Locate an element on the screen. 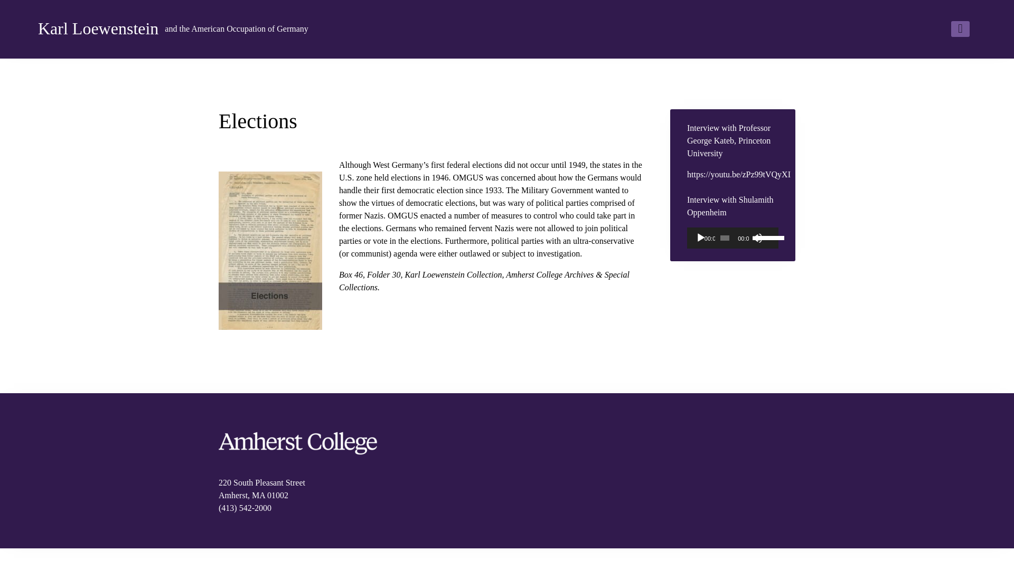  Play is located at coordinates (700, 237).